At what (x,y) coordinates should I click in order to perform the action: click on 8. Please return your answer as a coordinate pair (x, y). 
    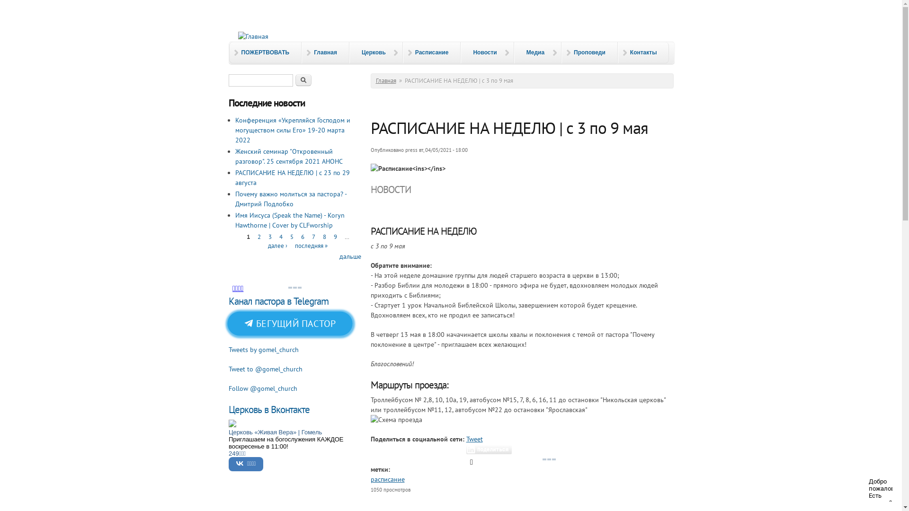
    Looking at the image, I should click on (325, 237).